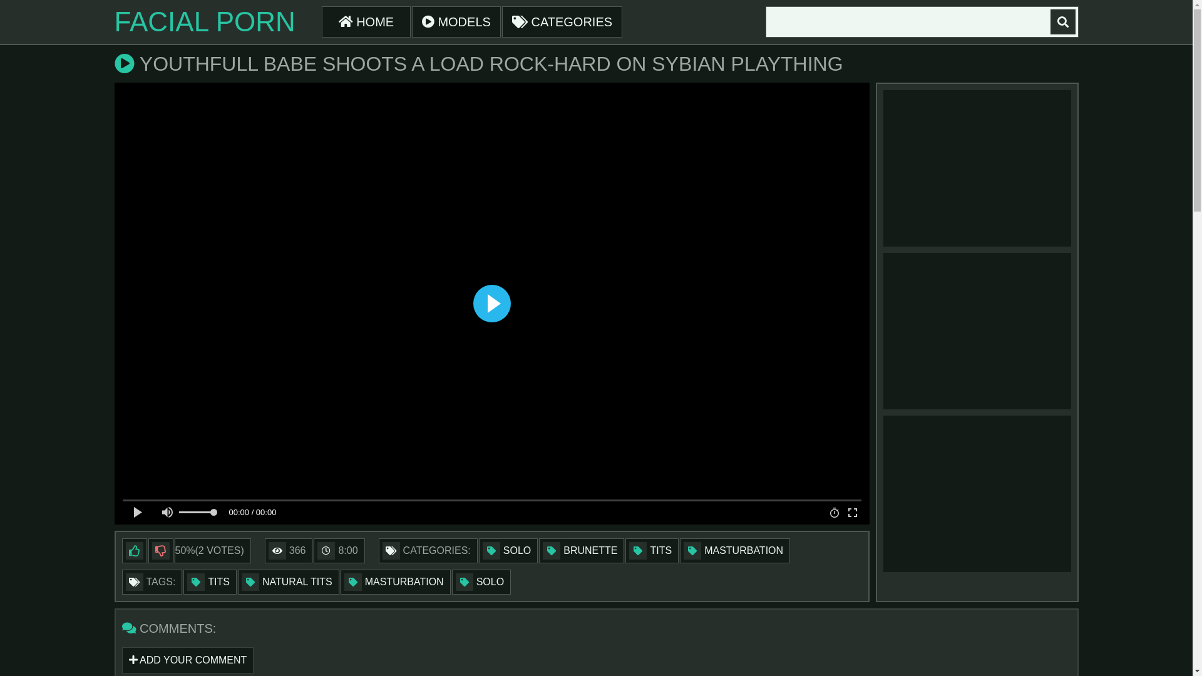 The image size is (1202, 676). Describe the element at coordinates (160, 551) in the screenshot. I see `Dislike!` at that location.